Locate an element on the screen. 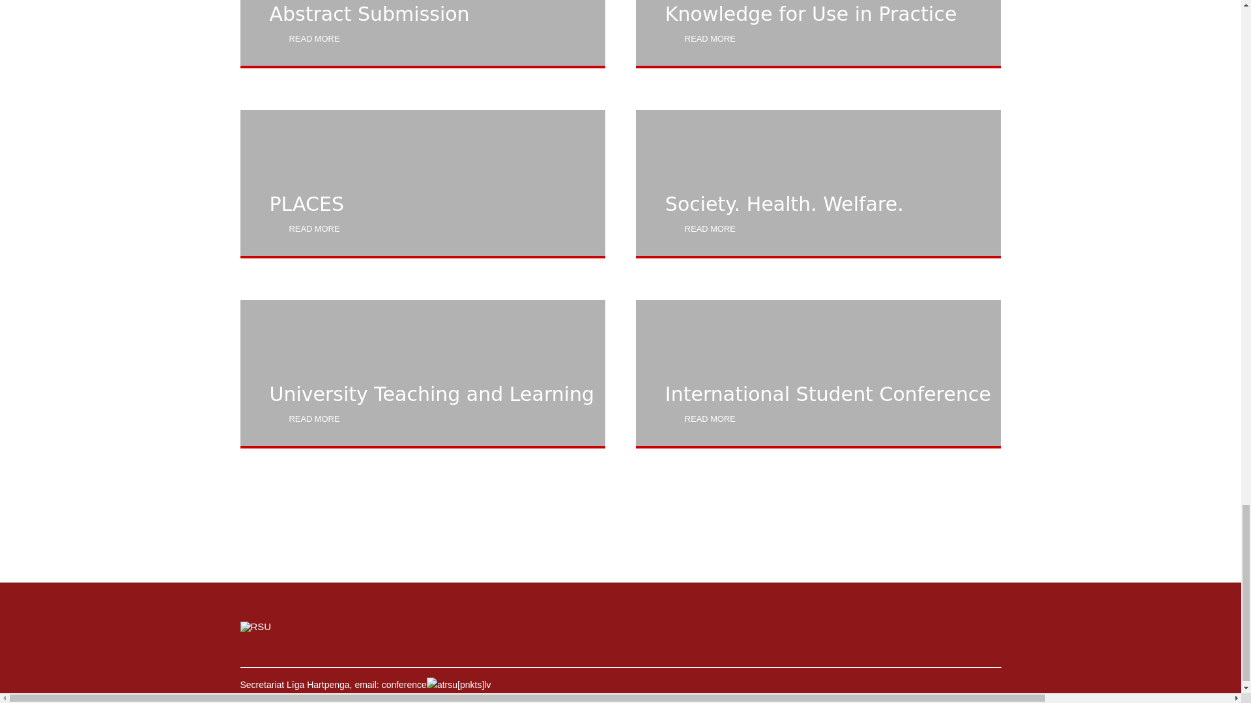  PLACES is located at coordinates (422, 184).